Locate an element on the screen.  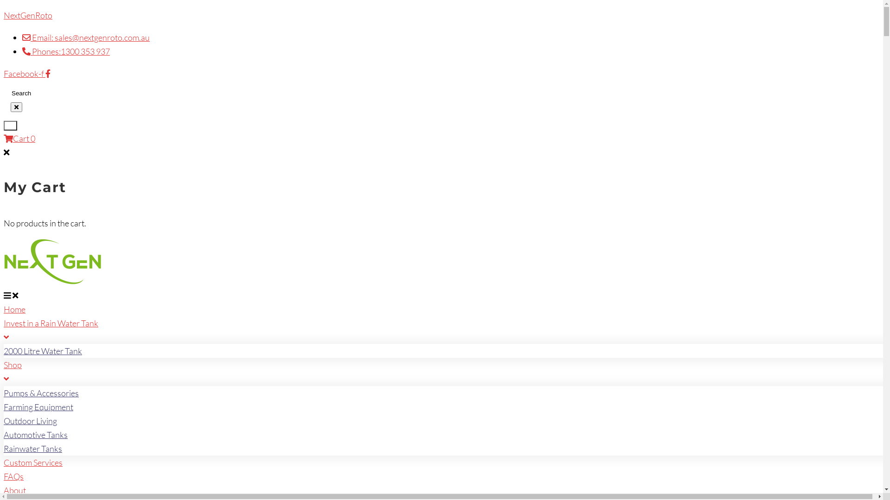
2000 Litre Water Tank is located at coordinates (43, 351).